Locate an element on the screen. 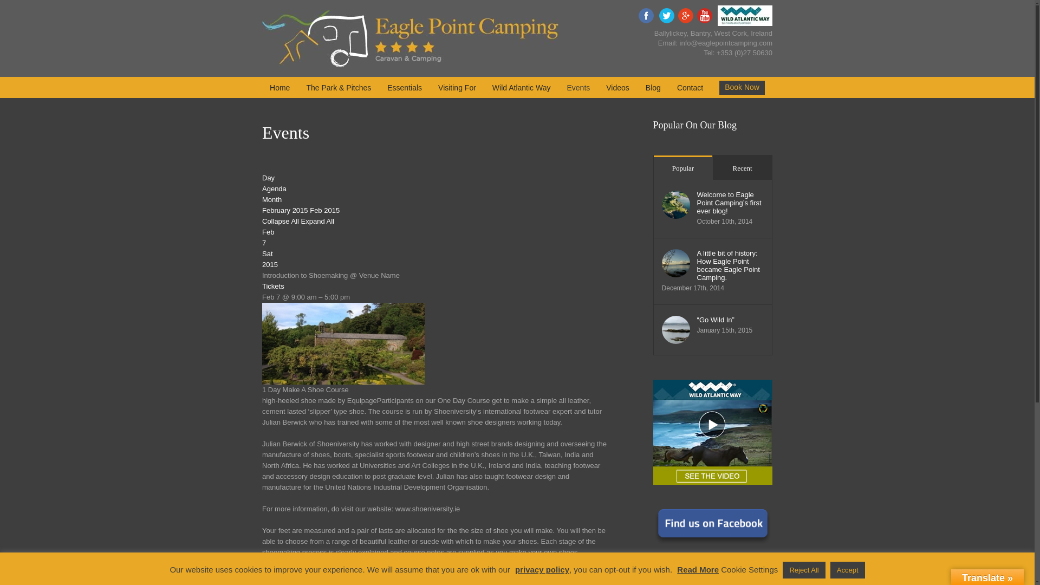 This screenshot has height=585, width=1040. Home is located at coordinates (279, 87).